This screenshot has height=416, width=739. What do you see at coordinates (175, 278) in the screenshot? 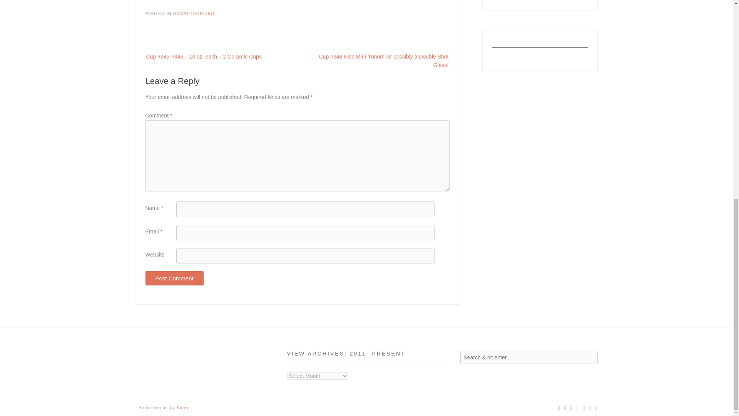
I see `Post Comment` at bounding box center [175, 278].